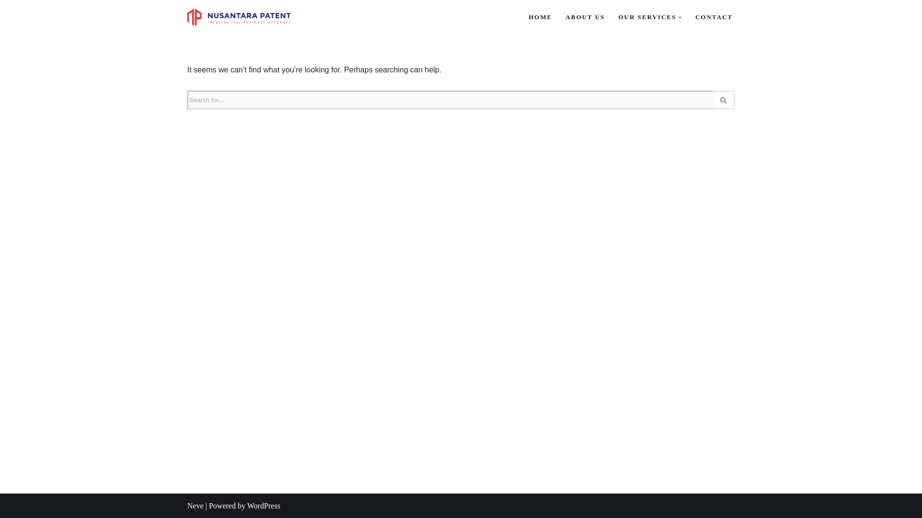 The width and height of the screenshot is (922, 518). Describe the element at coordinates (714, 16) in the screenshot. I see `CONTACT` at that location.